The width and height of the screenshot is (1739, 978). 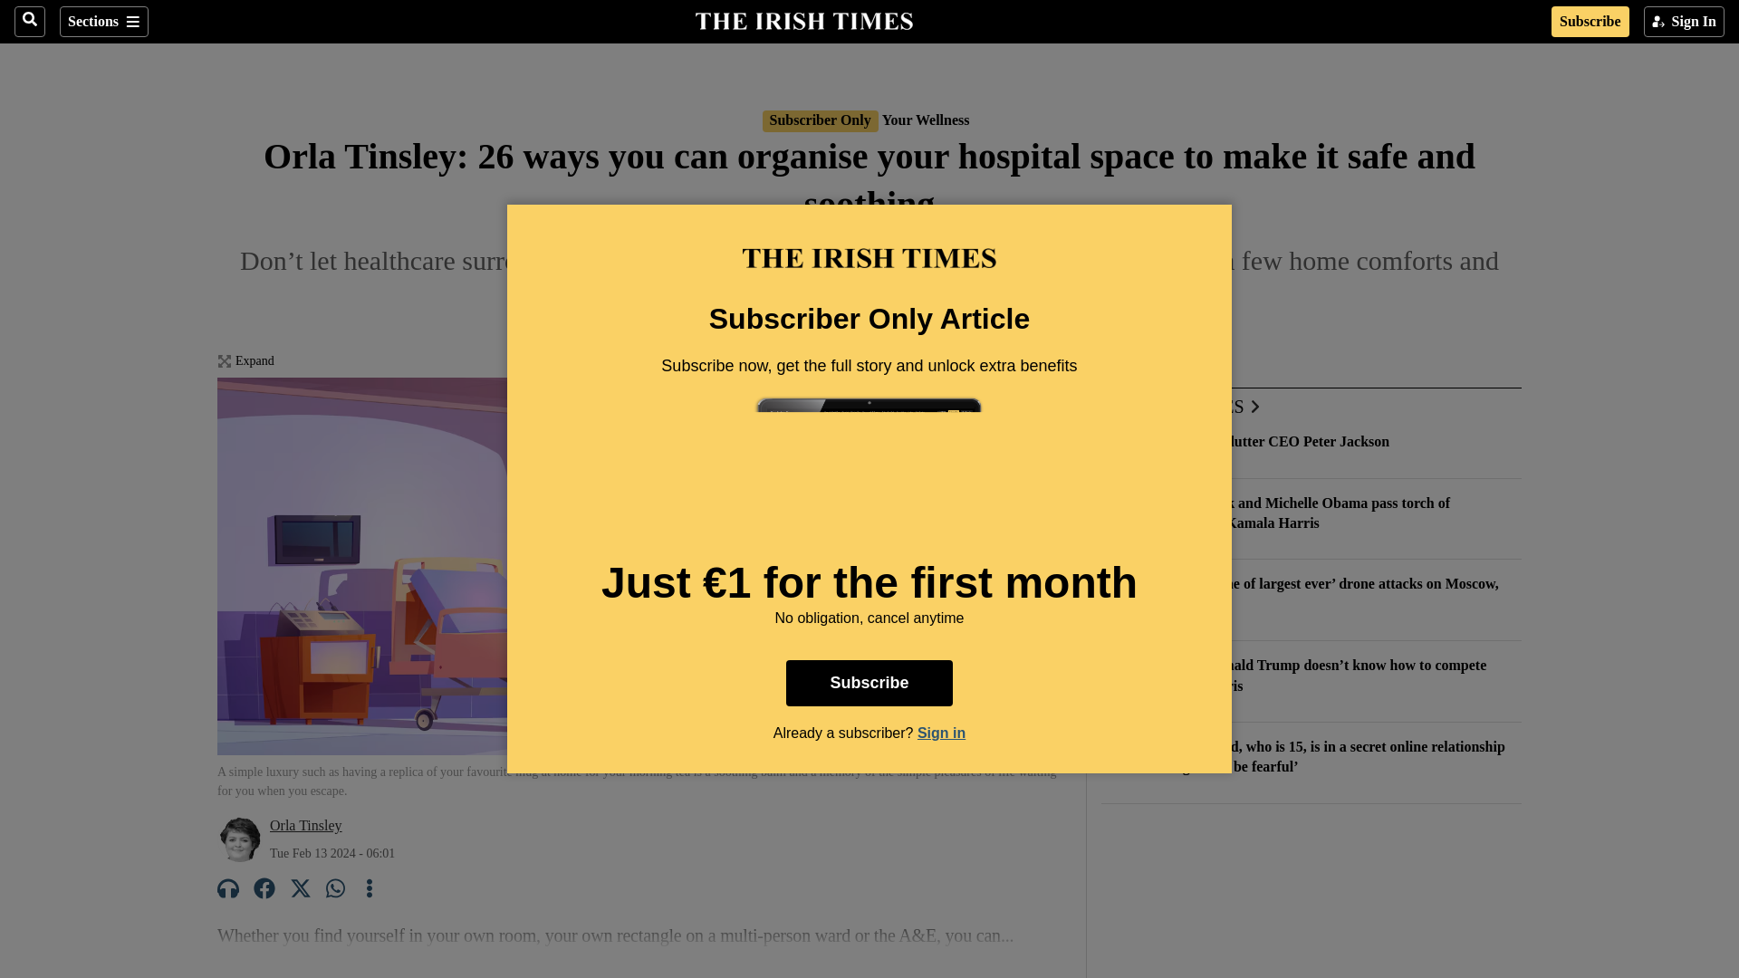 I want to click on Sign In, so click(x=1684, y=22).